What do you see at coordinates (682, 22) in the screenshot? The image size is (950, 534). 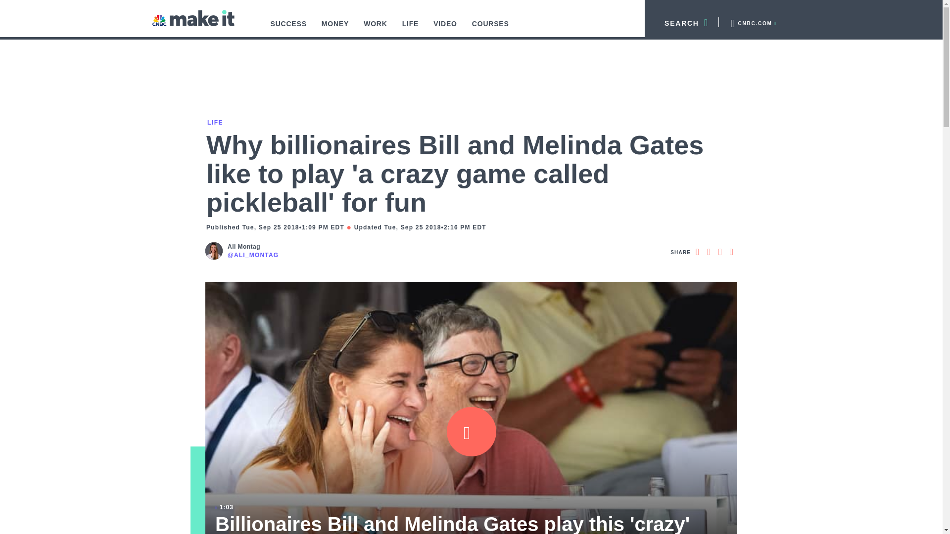 I see `SEARCH` at bounding box center [682, 22].